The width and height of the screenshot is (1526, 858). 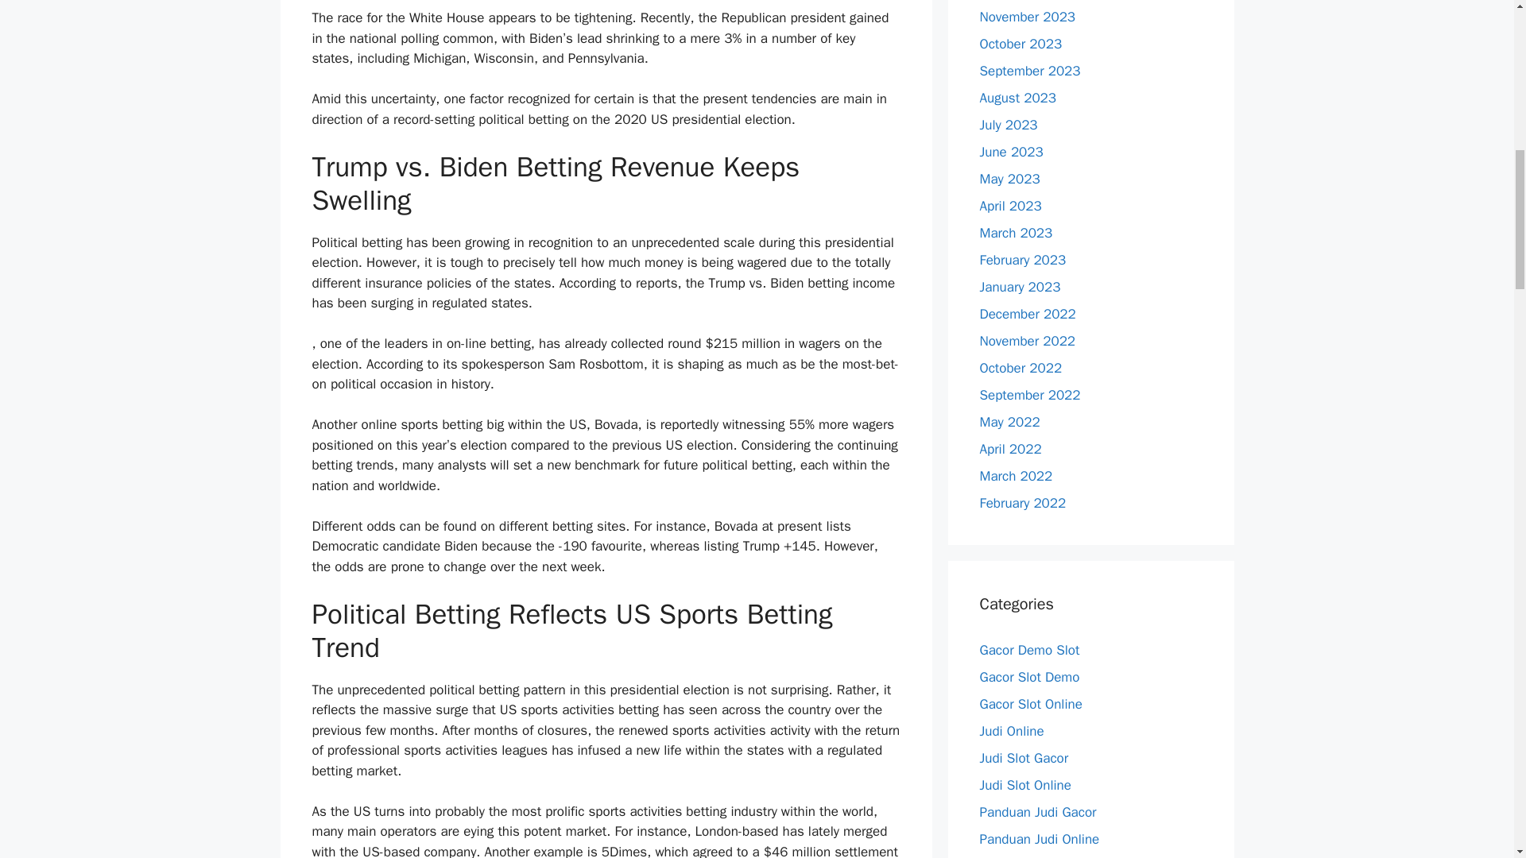 I want to click on June 2023, so click(x=1011, y=151).